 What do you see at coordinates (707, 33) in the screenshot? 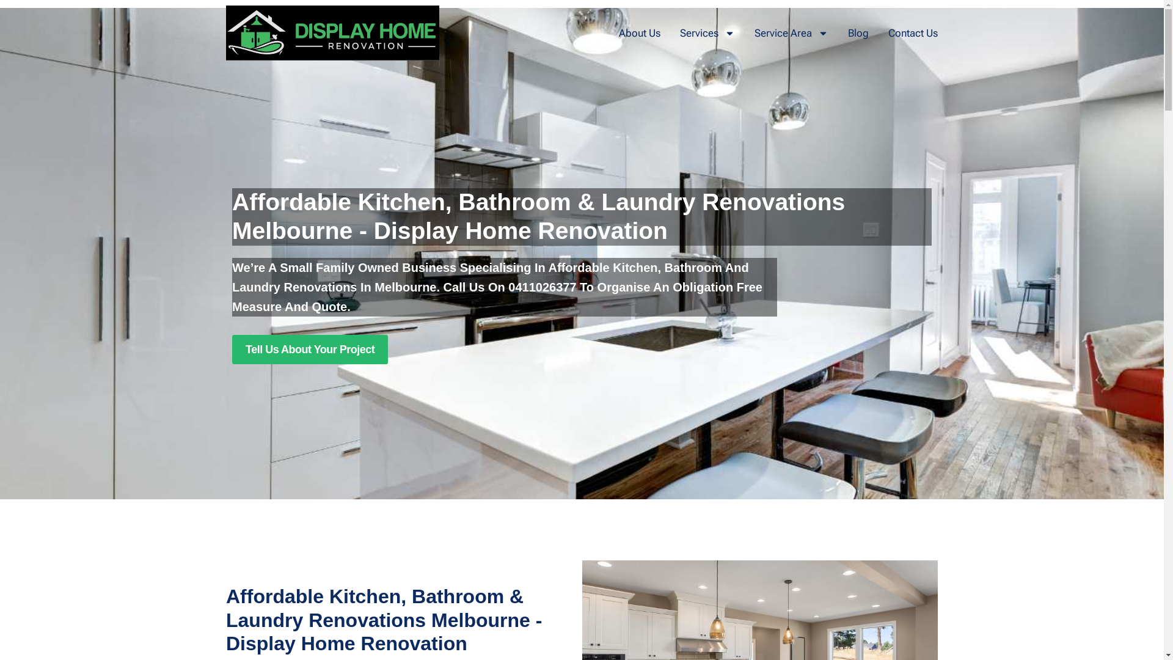
I see `Services` at bounding box center [707, 33].